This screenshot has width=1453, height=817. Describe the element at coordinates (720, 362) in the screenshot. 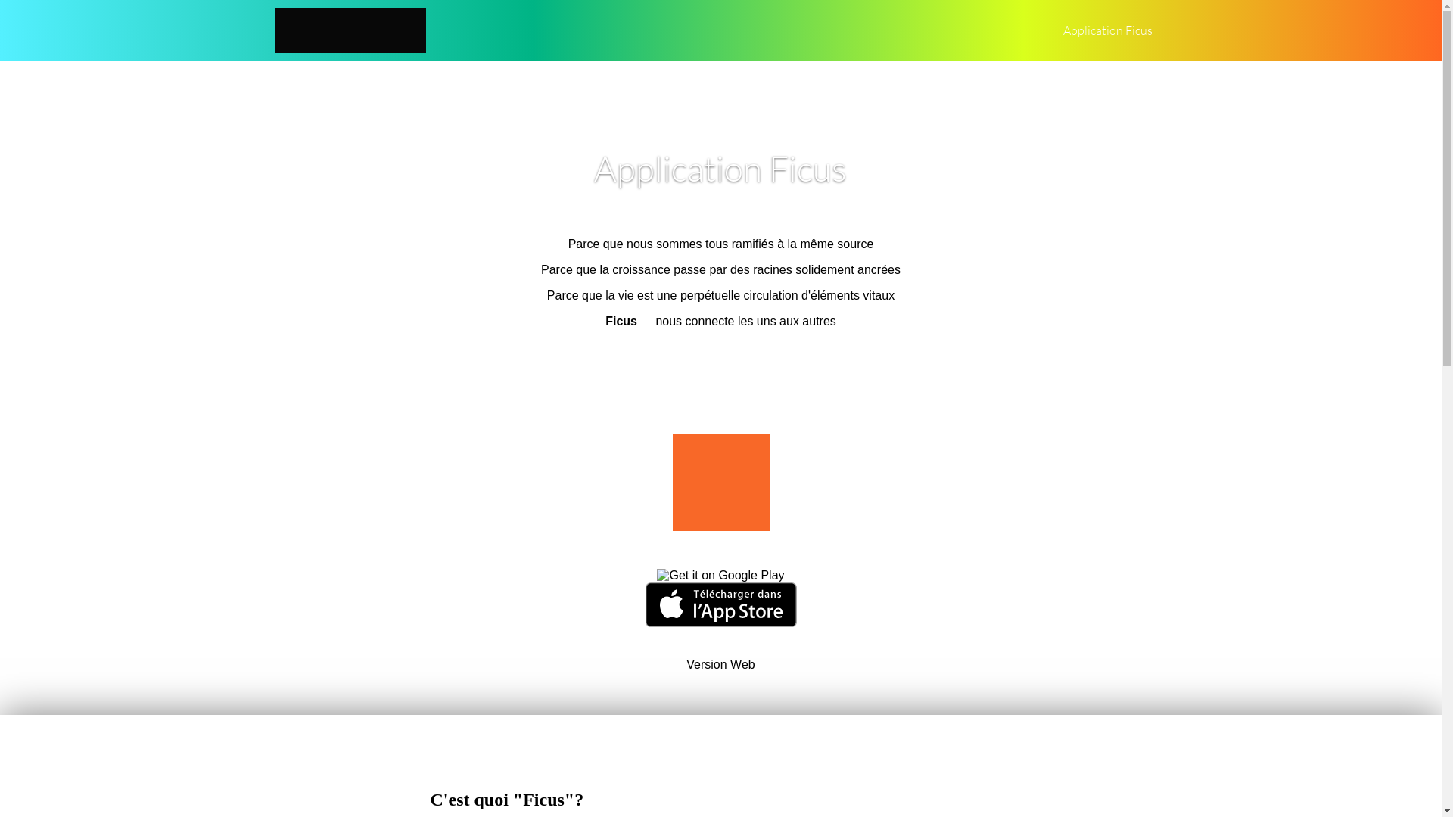

I see `version web` at that location.